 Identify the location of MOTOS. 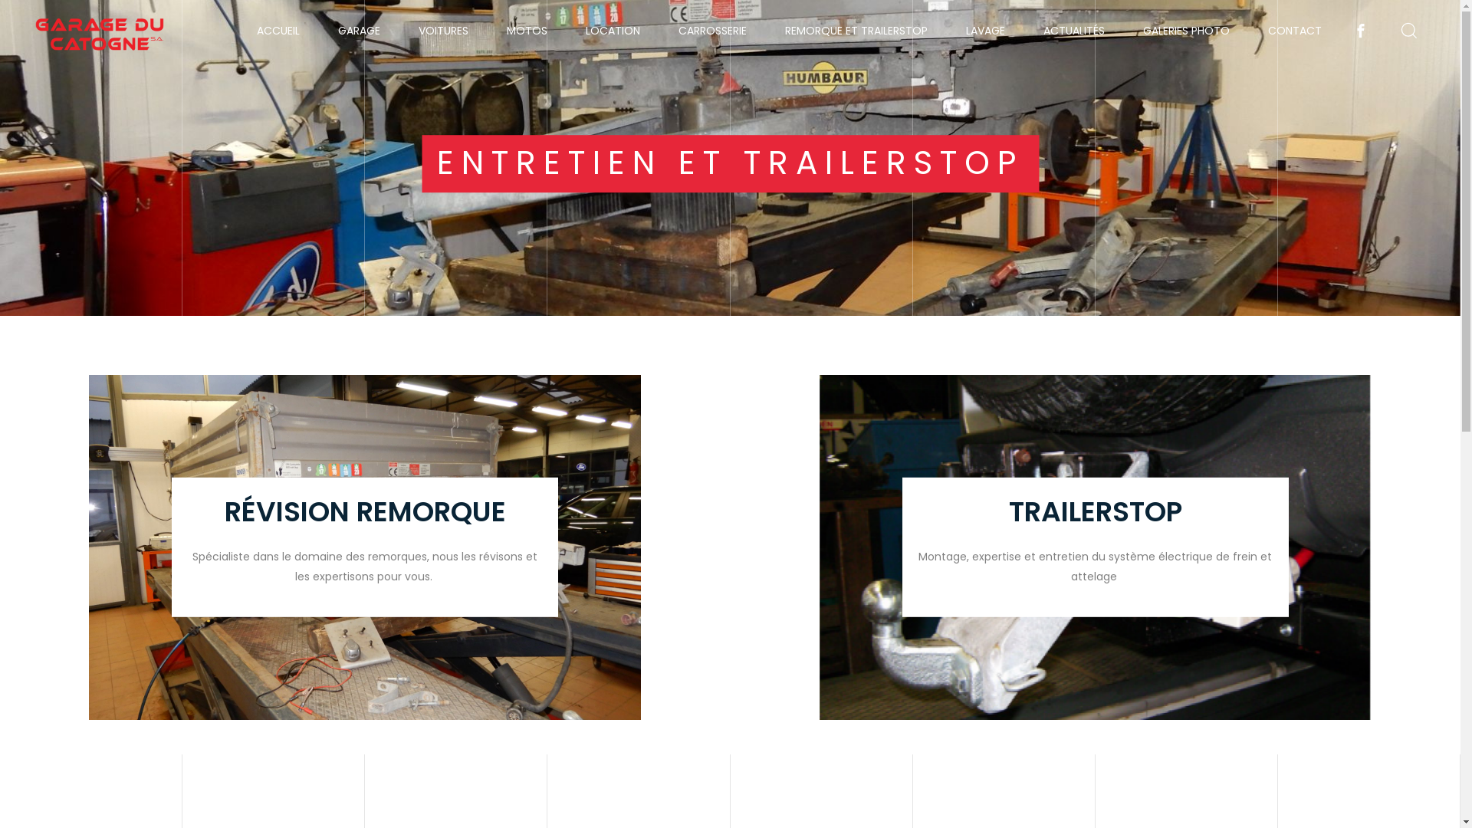
(527, 31).